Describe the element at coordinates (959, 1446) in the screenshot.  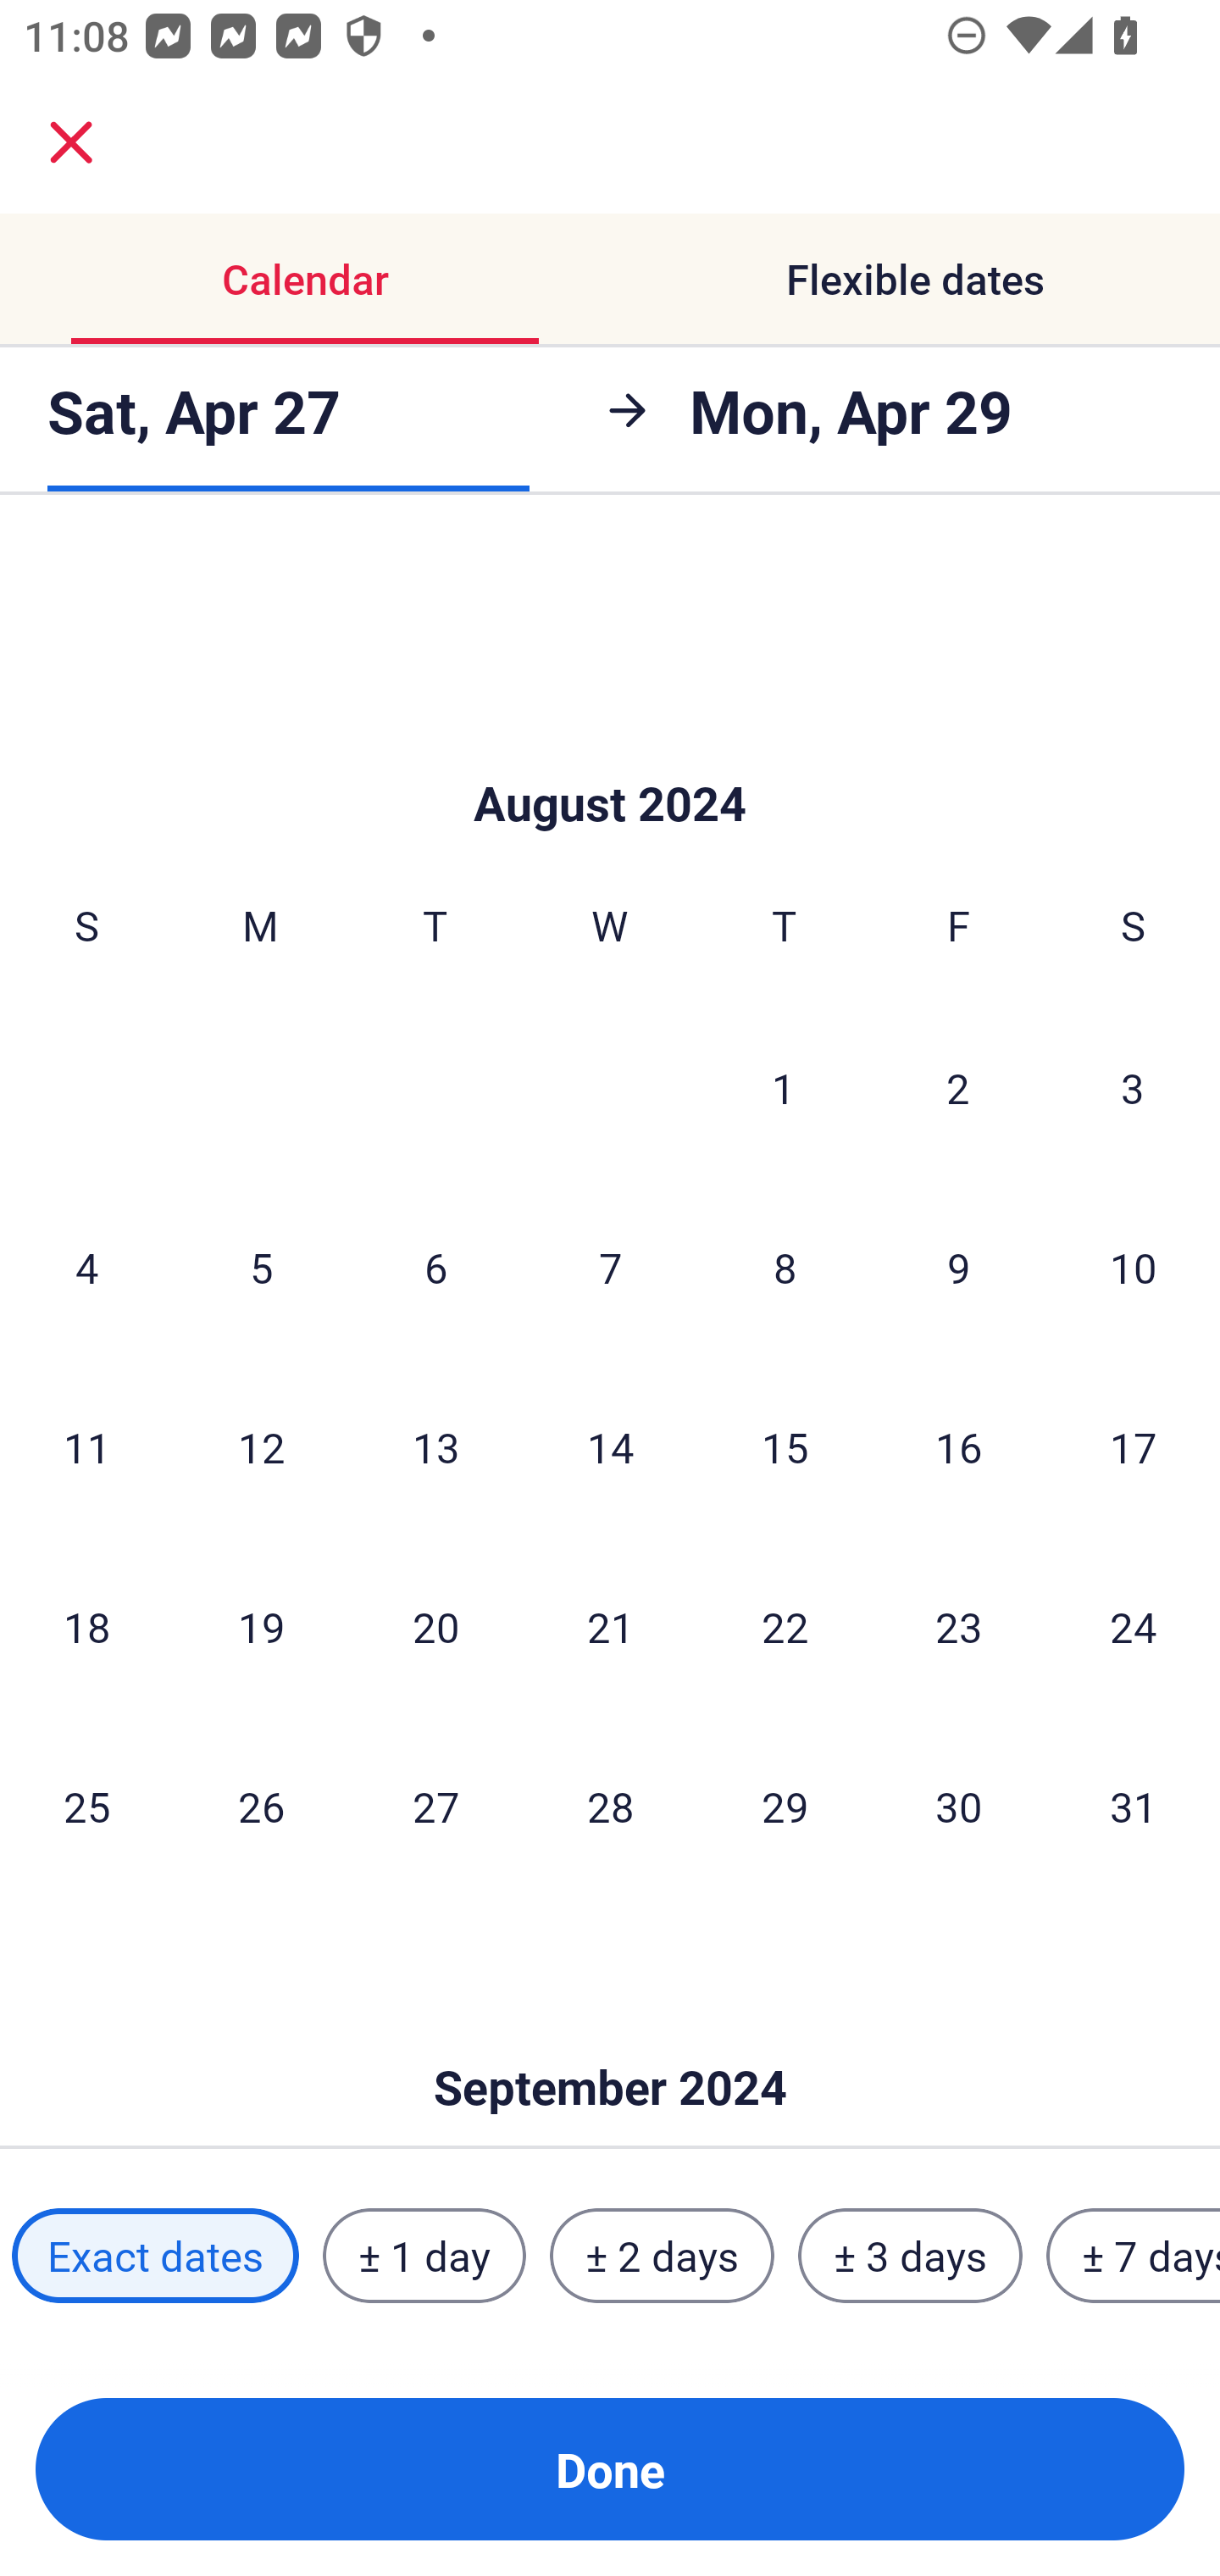
I see `16 Friday, August 16, 2024` at that location.